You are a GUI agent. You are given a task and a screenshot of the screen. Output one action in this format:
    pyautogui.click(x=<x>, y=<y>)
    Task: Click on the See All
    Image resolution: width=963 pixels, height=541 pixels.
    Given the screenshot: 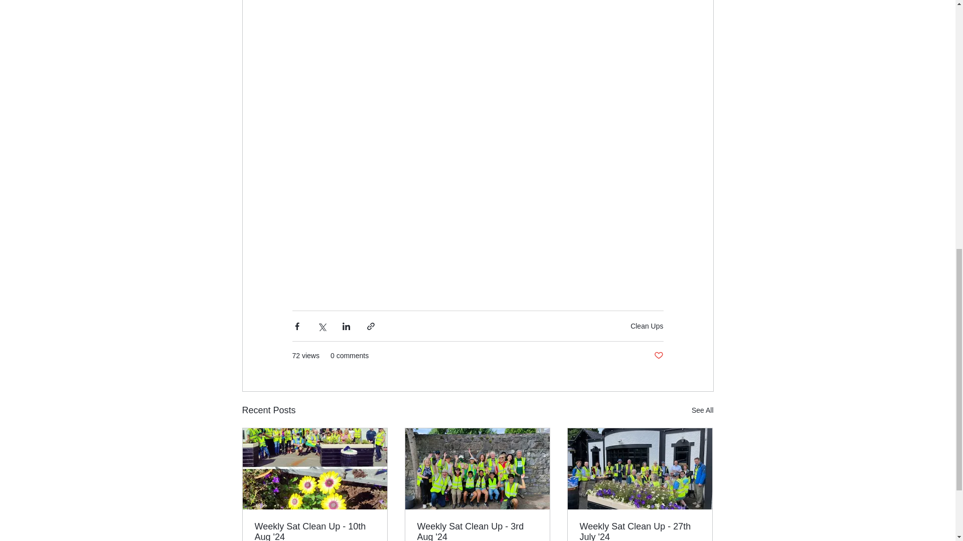 What is the action you would take?
    pyautogui.click(x=702, y=410)
    